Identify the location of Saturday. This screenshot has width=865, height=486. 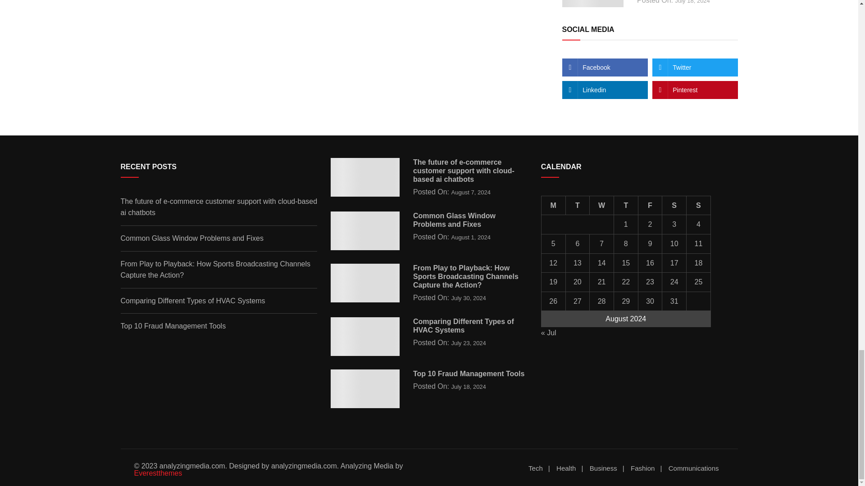
(674, 205).